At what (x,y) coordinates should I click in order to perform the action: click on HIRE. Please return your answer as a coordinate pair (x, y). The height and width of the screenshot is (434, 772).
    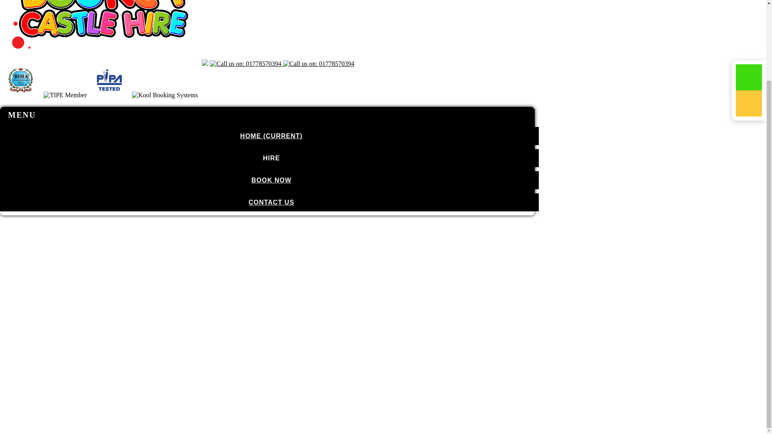
    Looking at the image, I should click on (269, 158).